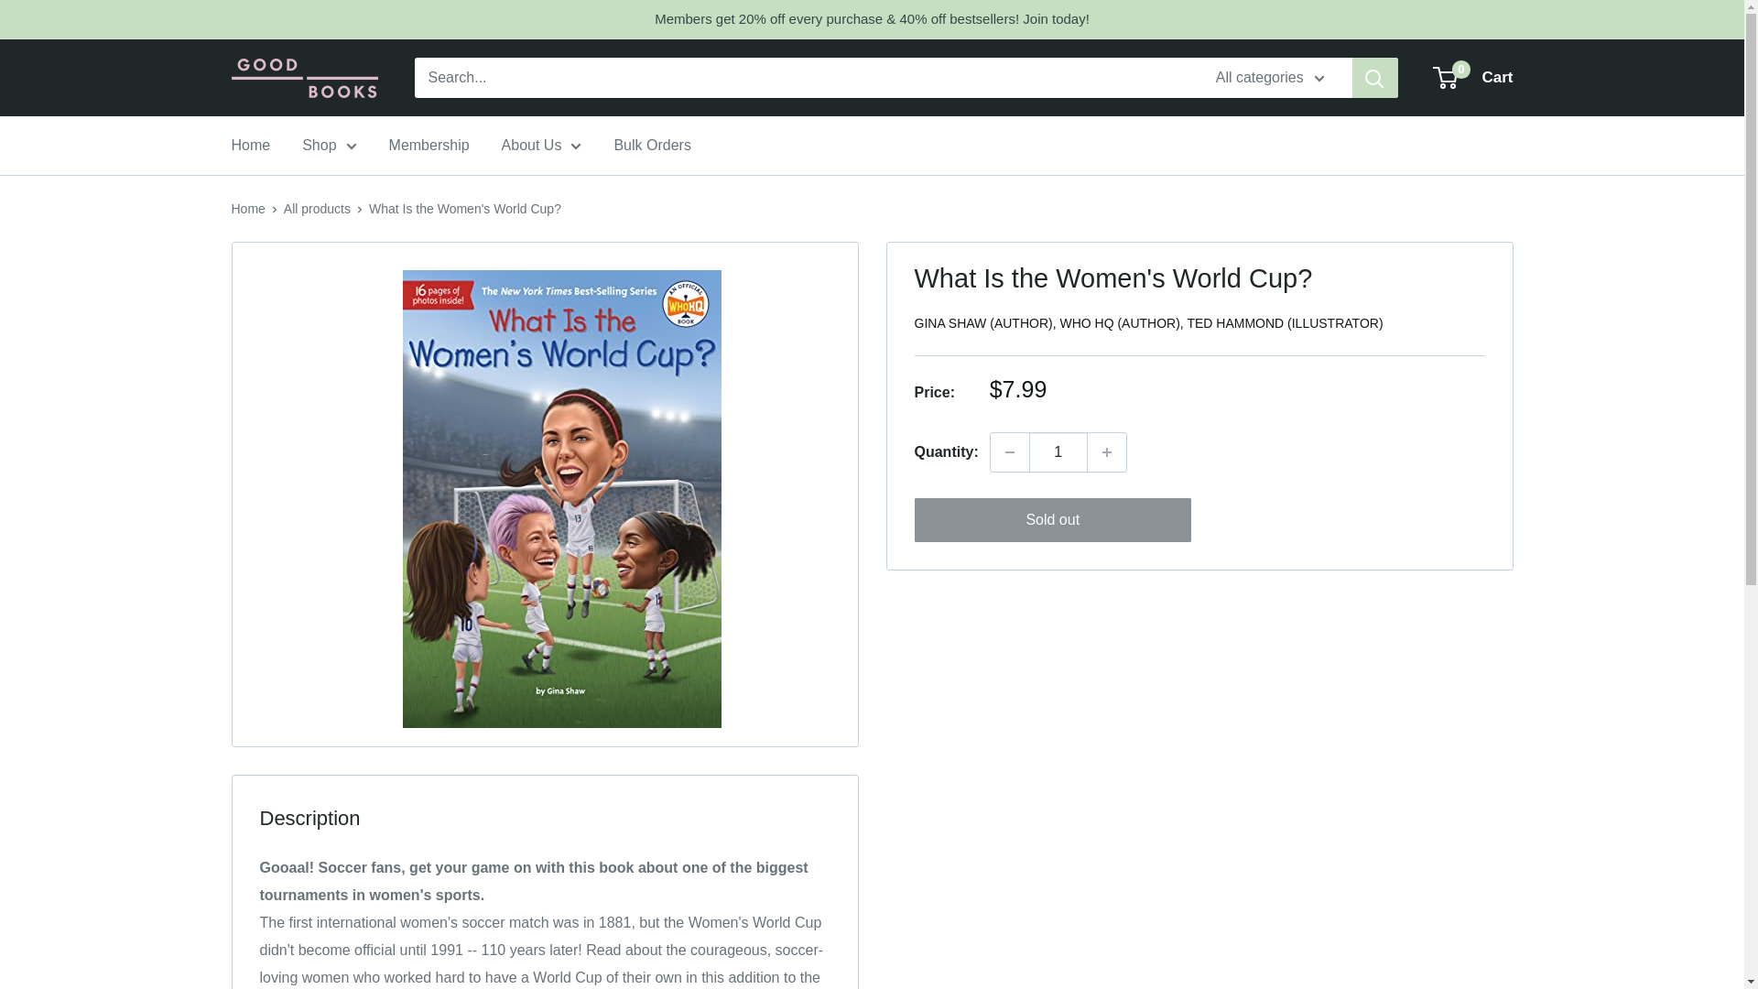 The image size is (1758, 989). Describe the element at coordinates (317, 209) in the screenshot. I see `All products` at that location.